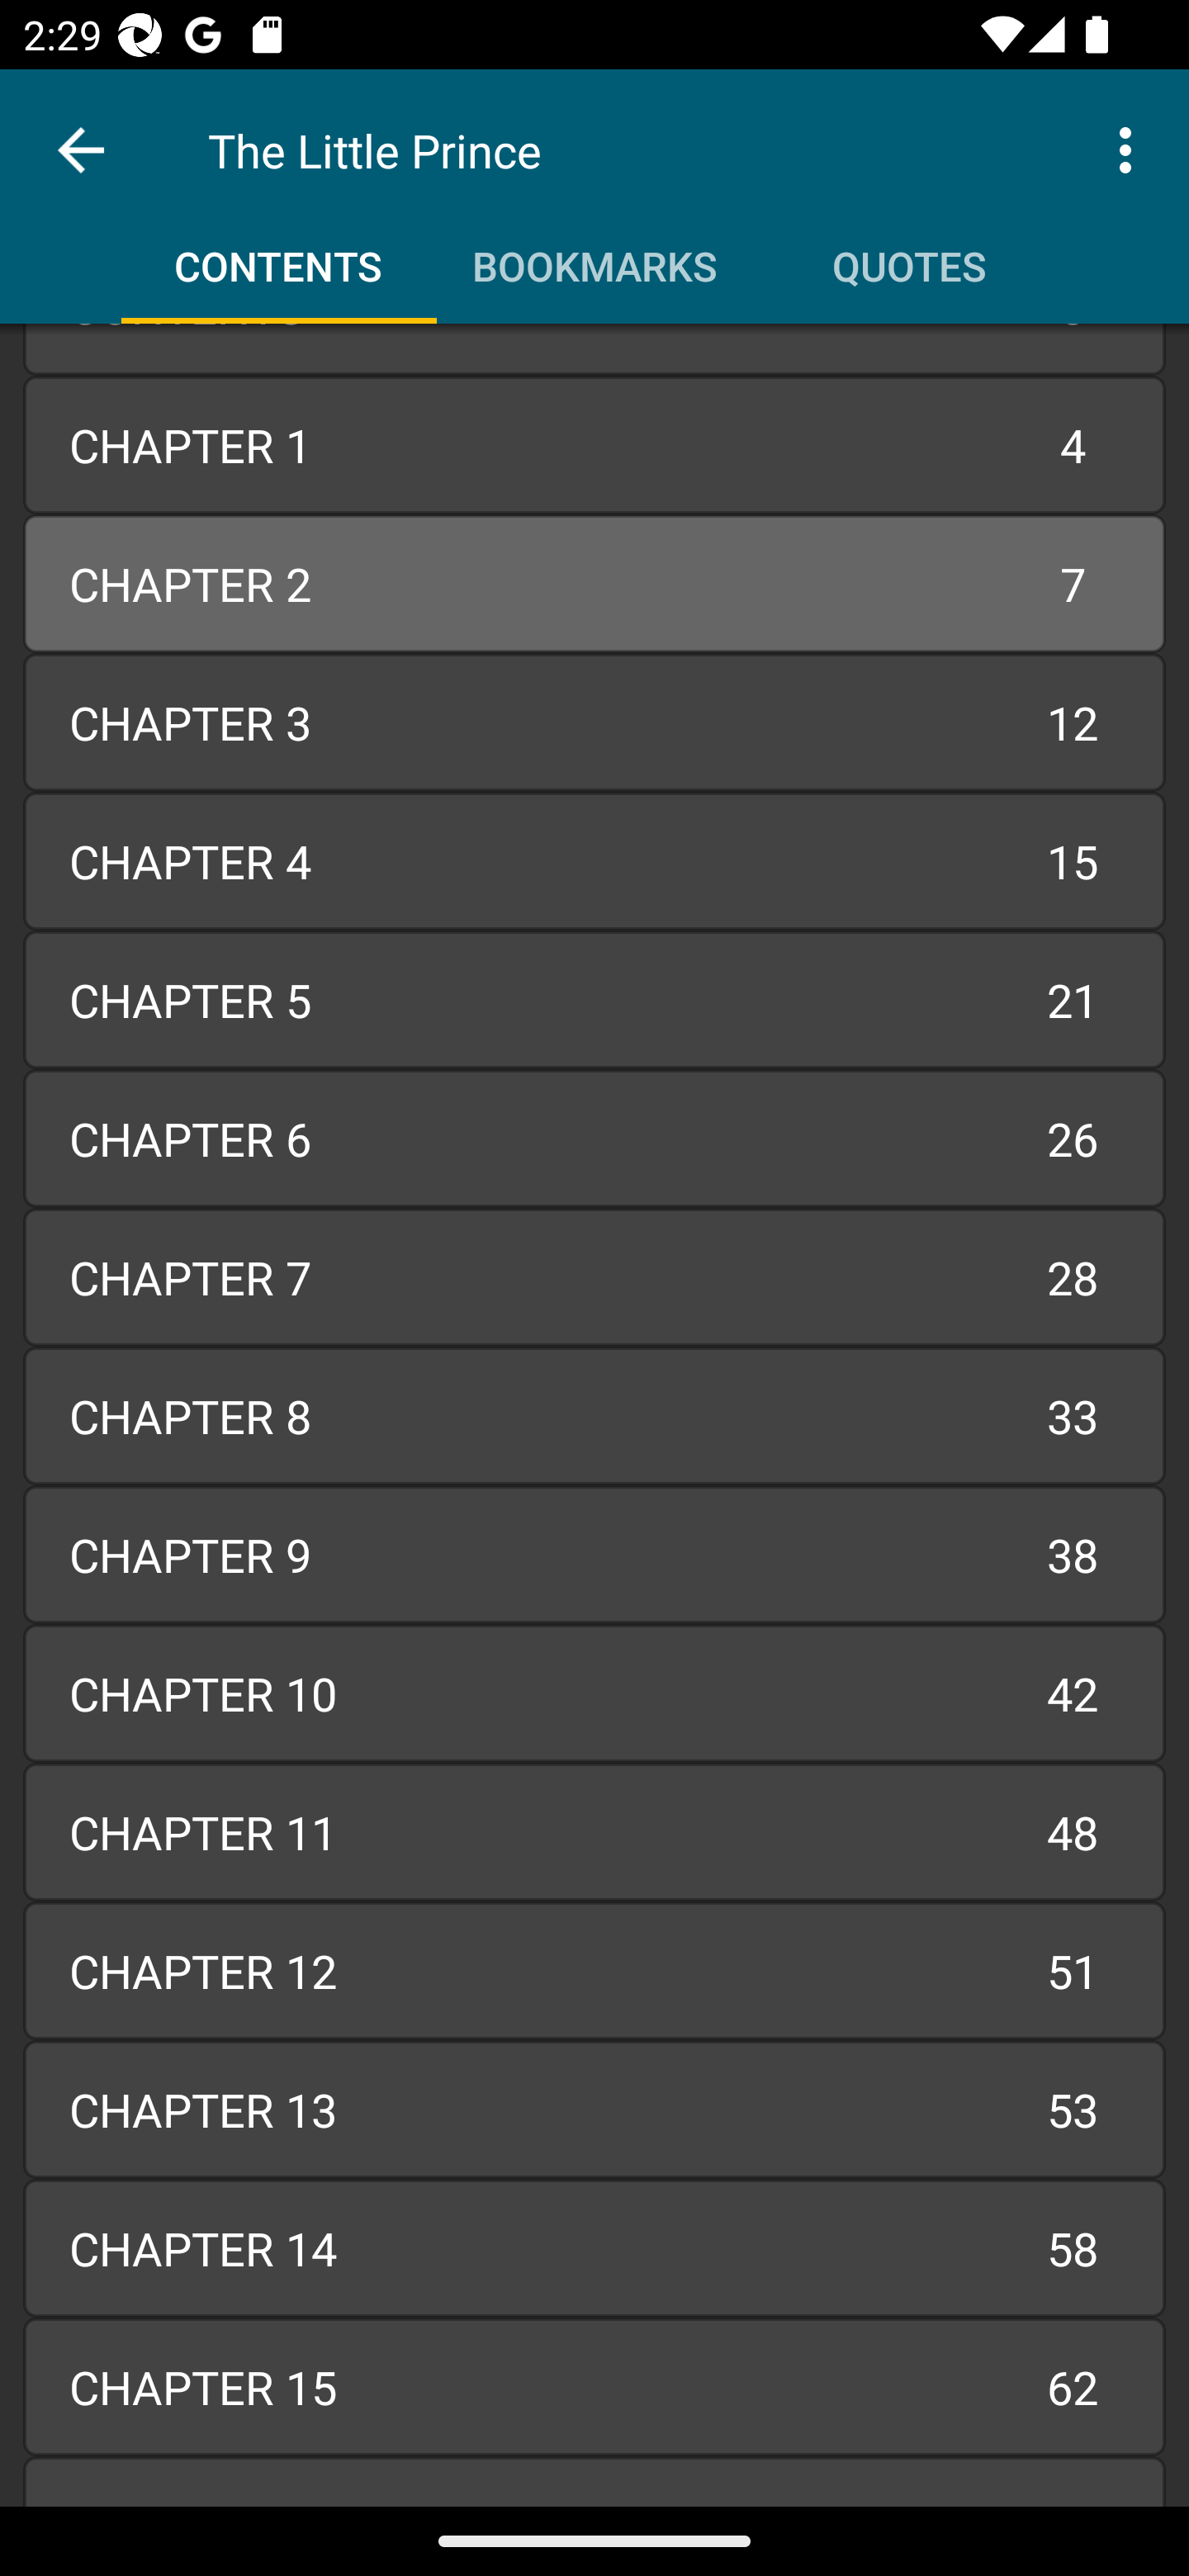 The height and width of the screenshot is (2576, 1189). I want to click on Bookmarks BOOKMARKS, so click(594, 254).